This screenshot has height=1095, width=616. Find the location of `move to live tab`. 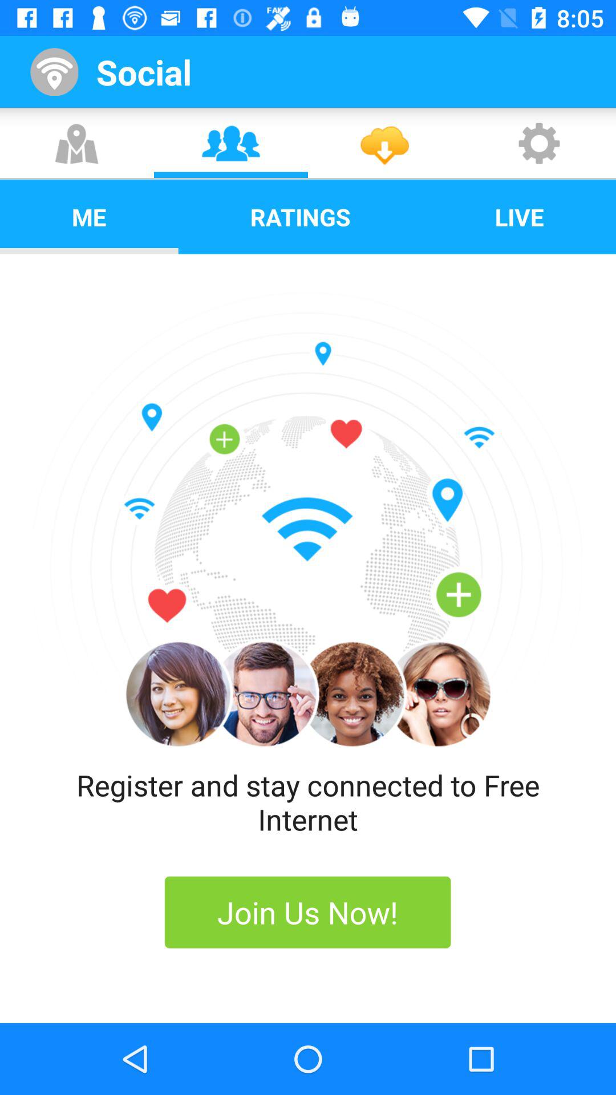

move to live tab is located at coordinates (519, 217).